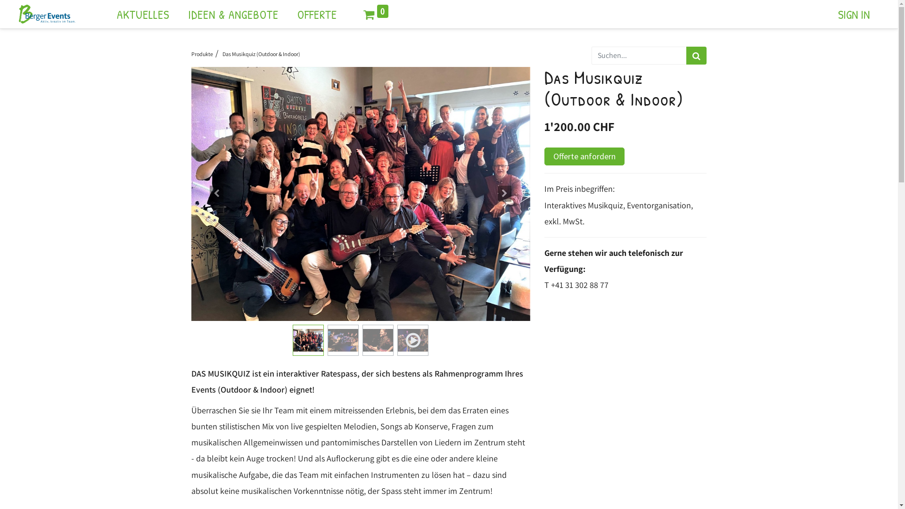 The width and height of the screenshot is (905, 509). Describe the element at coordinates (143, 14) in the screenshot. I see `AKTUELLES` at that location.